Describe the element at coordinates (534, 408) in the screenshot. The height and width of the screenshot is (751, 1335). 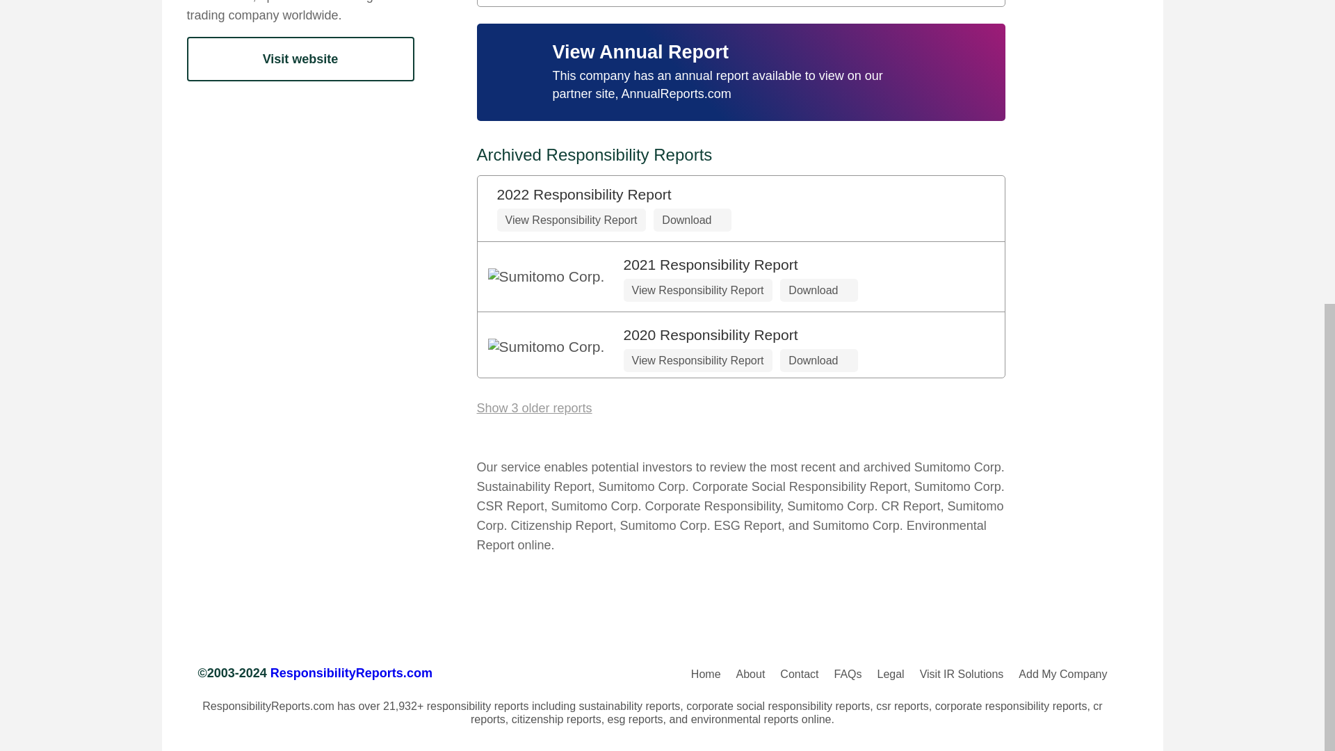
I see `Show 3 older reports` at that location.